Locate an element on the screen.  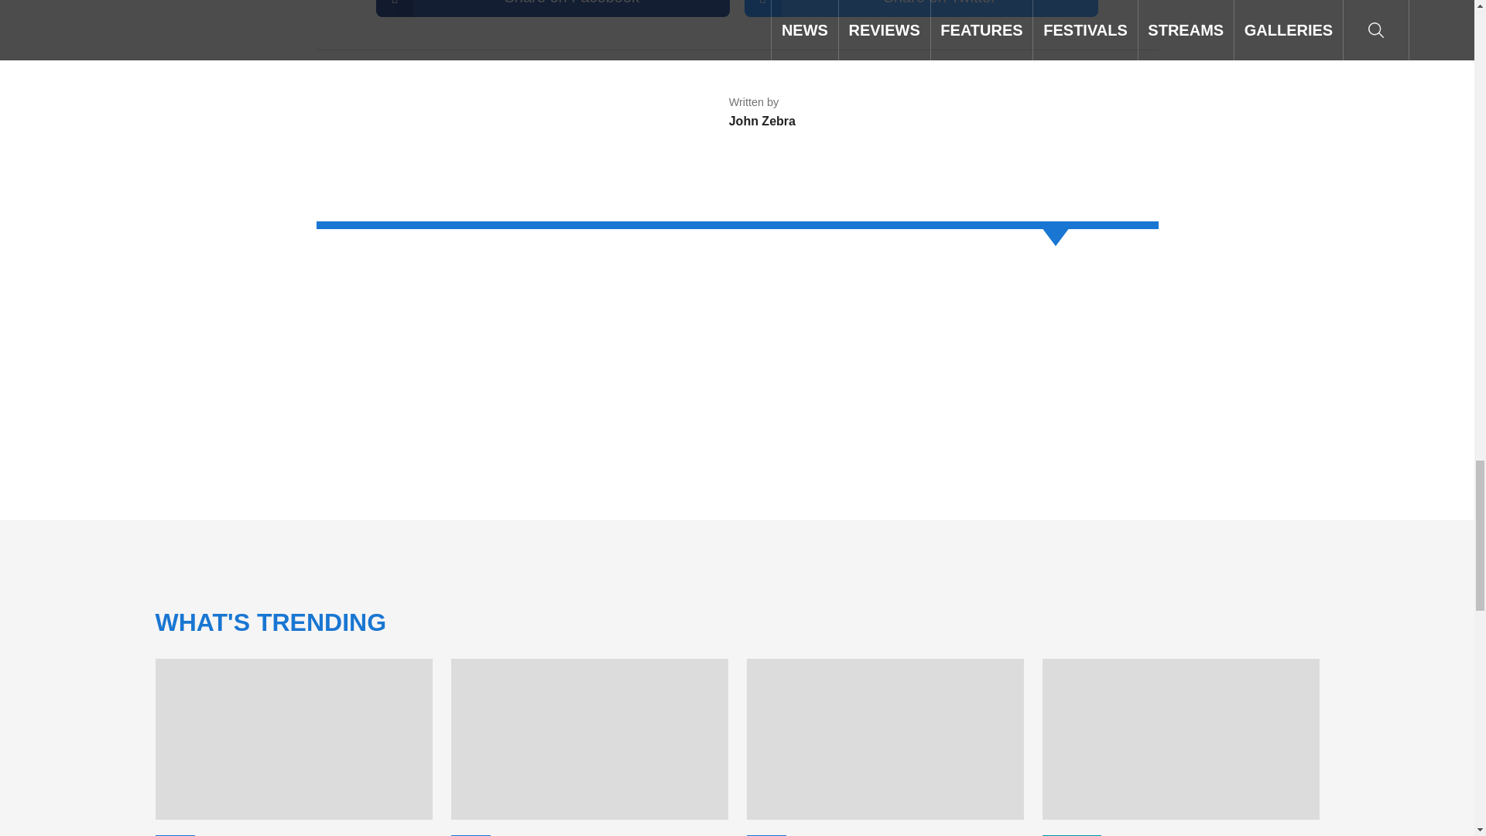
Share on Twitter is located at coordinates (921, 8).